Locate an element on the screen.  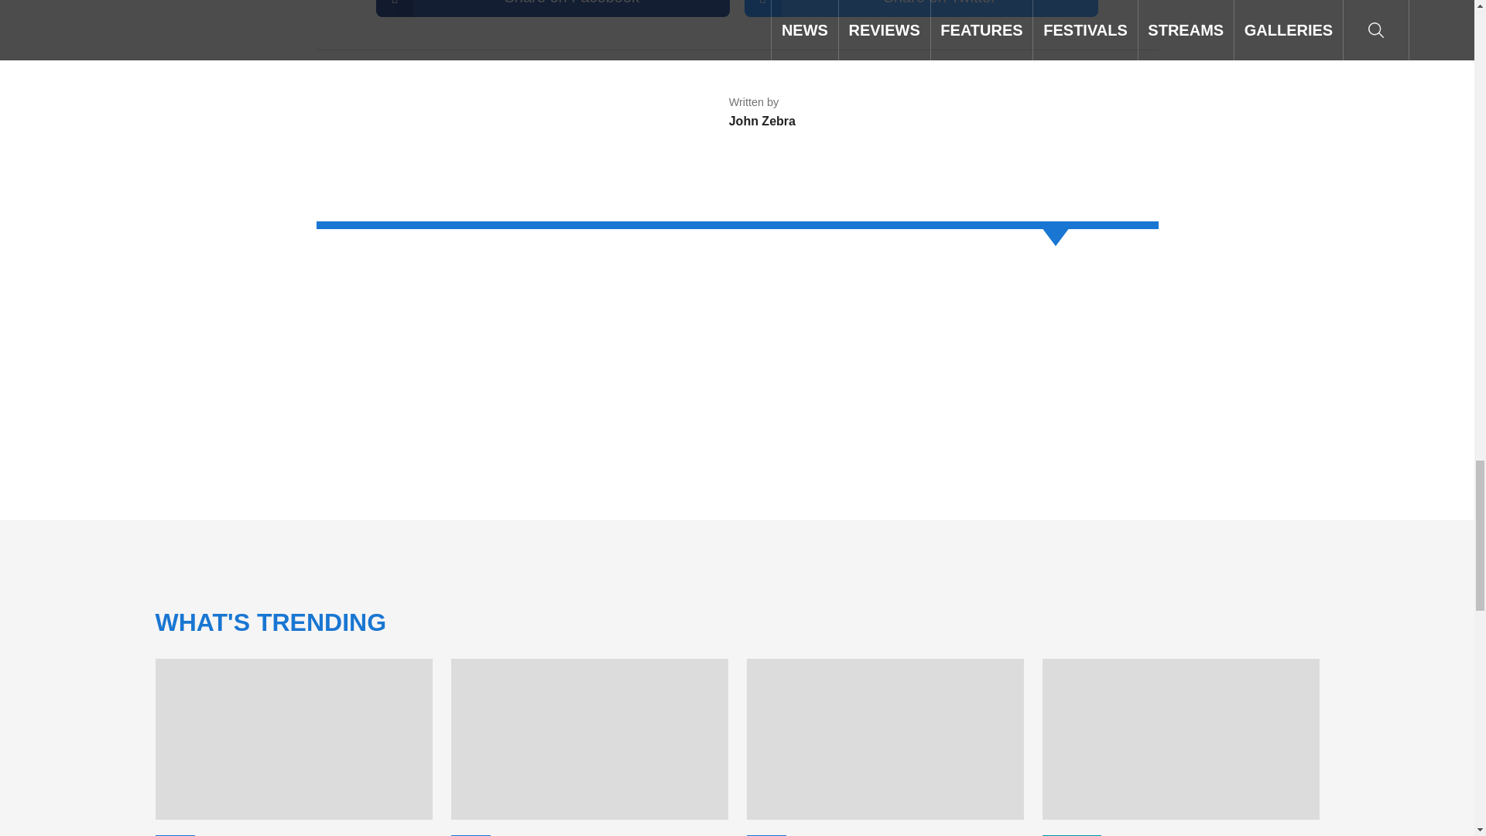
Share on Twitter is located at coordinates (921, 8).